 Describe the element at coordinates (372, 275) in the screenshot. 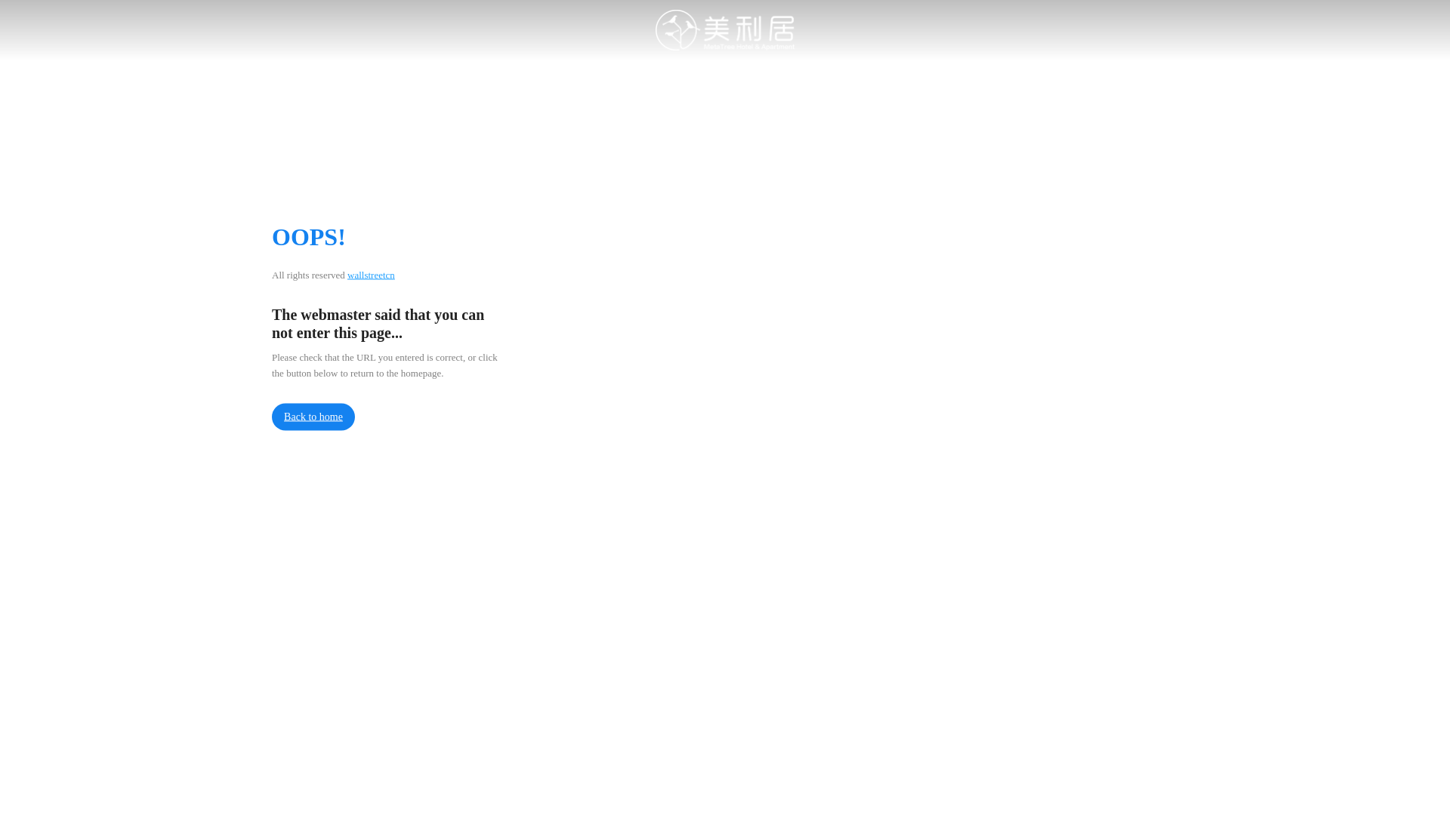

I see `wallstreetcn` at that location.